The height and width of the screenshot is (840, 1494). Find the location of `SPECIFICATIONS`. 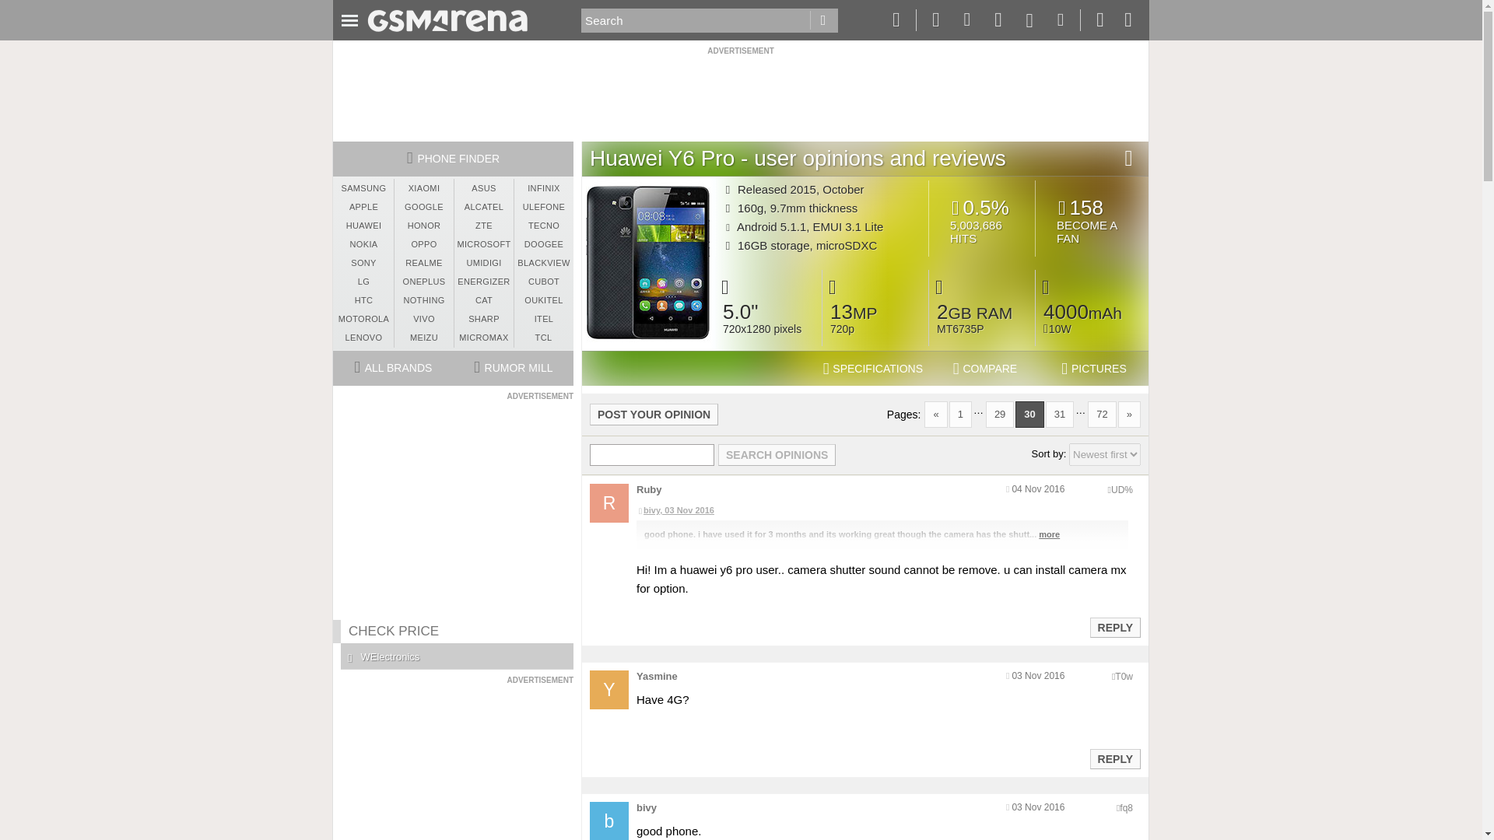

SPECIFICATIONS is located at coordinates (873, 369).